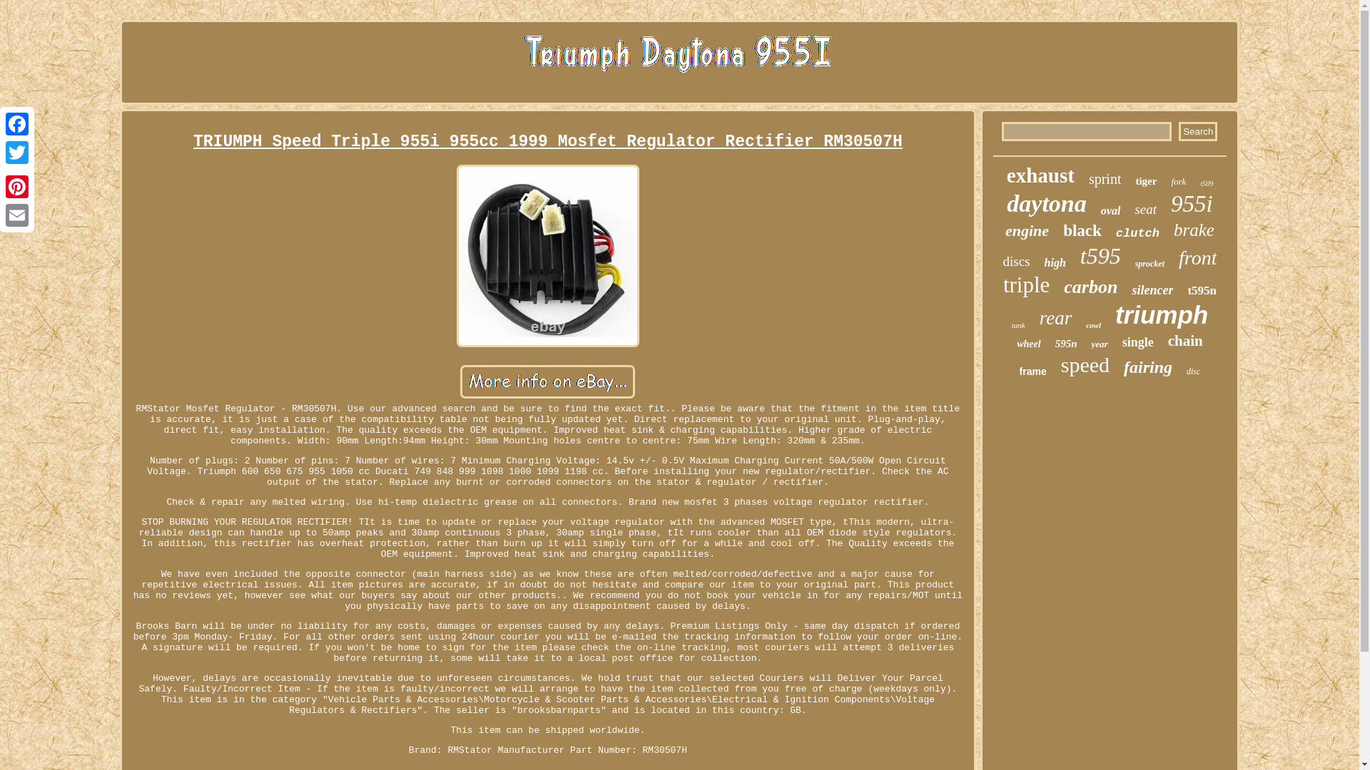 The image size is (1370, 770). What do you see at coordinates (1197, 131) in the screenshot?
I see `Search` at bounding box center [1197, 131].